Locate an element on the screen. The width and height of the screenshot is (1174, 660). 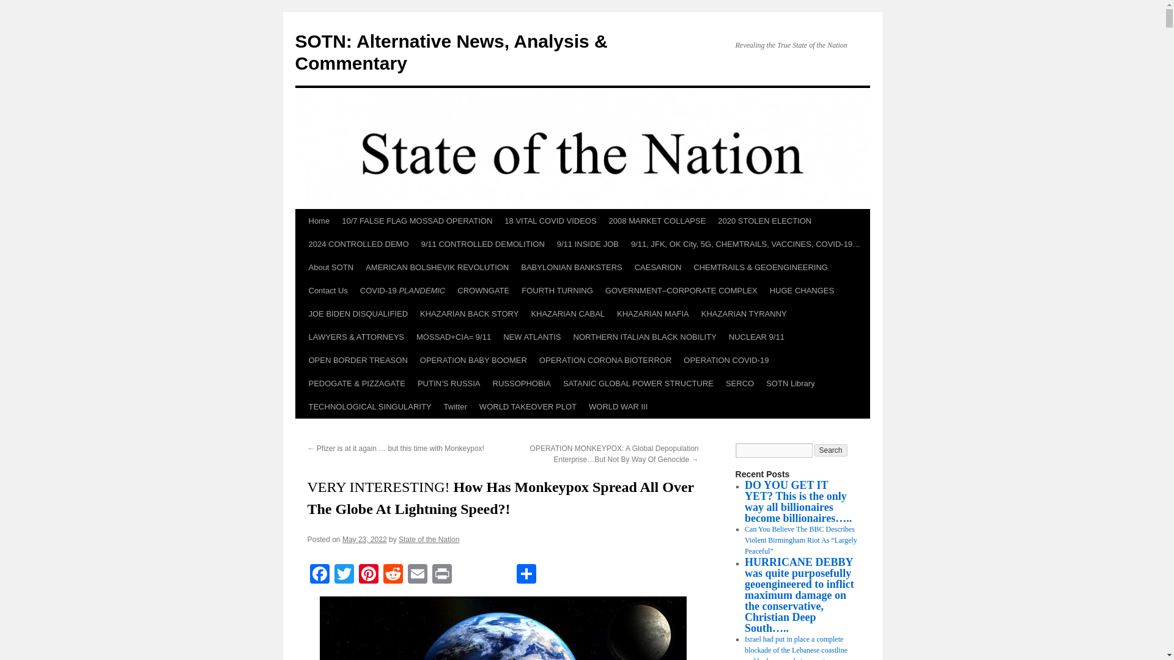
OPERATION CORONA BIOTERROR is located at coordinates (605, 361).